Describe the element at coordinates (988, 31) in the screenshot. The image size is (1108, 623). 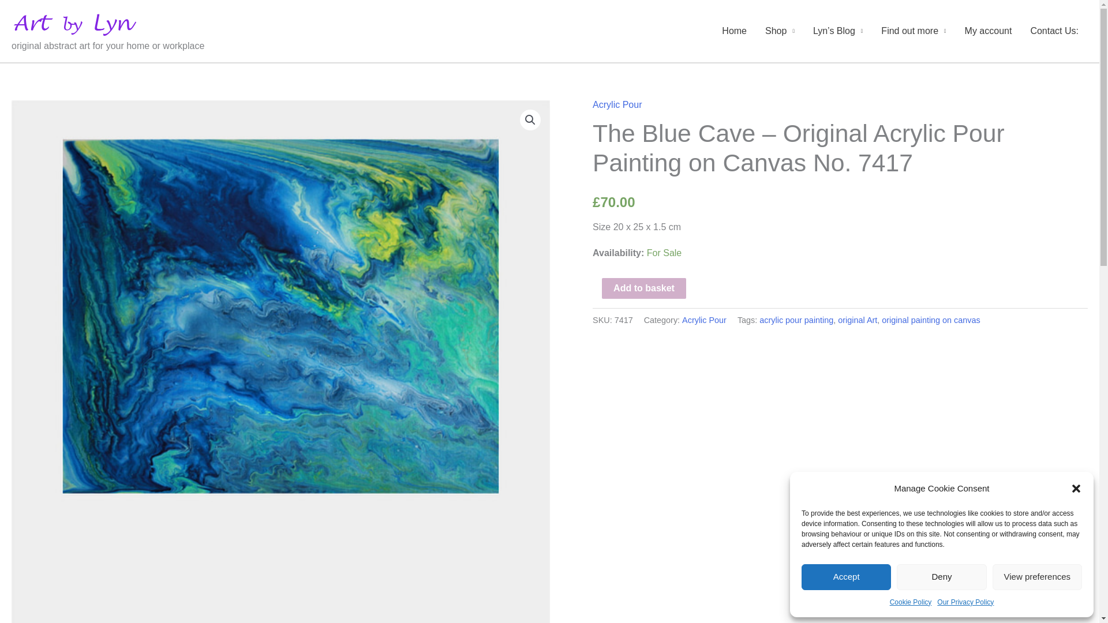
I see `My account` at that location.